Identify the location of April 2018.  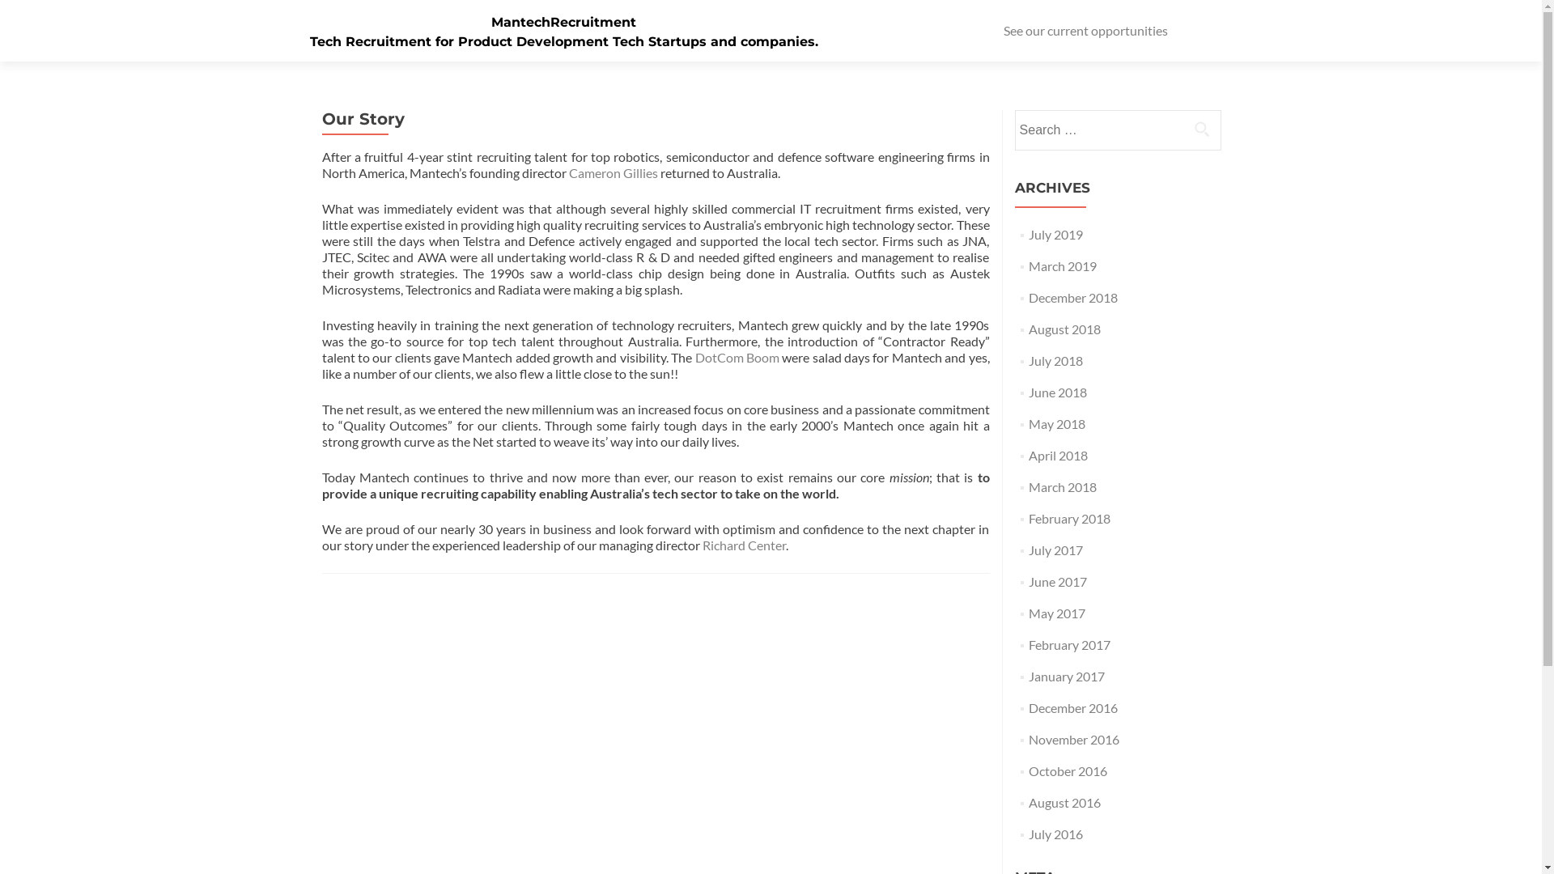
(1059, 455).